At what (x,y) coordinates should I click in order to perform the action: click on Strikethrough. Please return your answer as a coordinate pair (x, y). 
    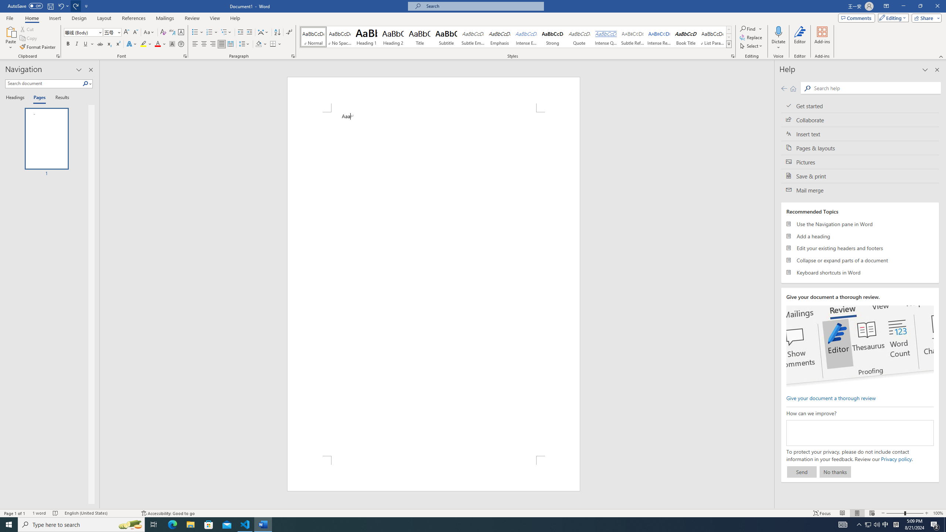
    Looking at the image, I should click on (100, 44).